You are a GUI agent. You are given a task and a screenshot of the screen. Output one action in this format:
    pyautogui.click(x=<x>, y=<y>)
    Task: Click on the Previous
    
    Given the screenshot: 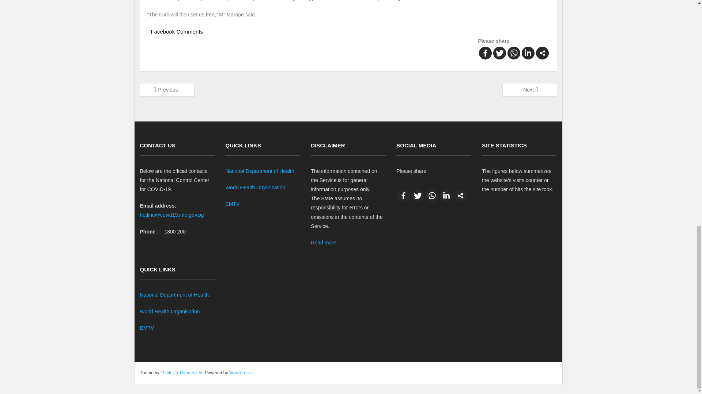 What is the action you would take?
    pyautogui.click(x=167, y=90)
    